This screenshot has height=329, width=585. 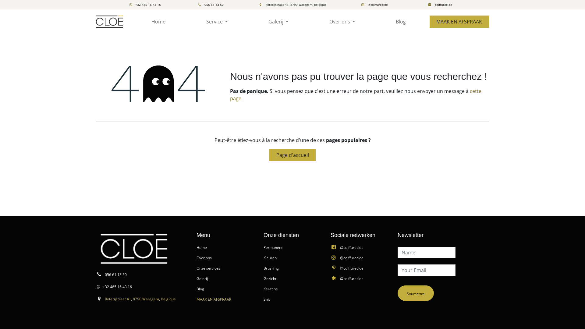 What do you see at coordinates (211, 5) in the screenshot?
I see `056 61 13 50` at bounding box center [211, 5].